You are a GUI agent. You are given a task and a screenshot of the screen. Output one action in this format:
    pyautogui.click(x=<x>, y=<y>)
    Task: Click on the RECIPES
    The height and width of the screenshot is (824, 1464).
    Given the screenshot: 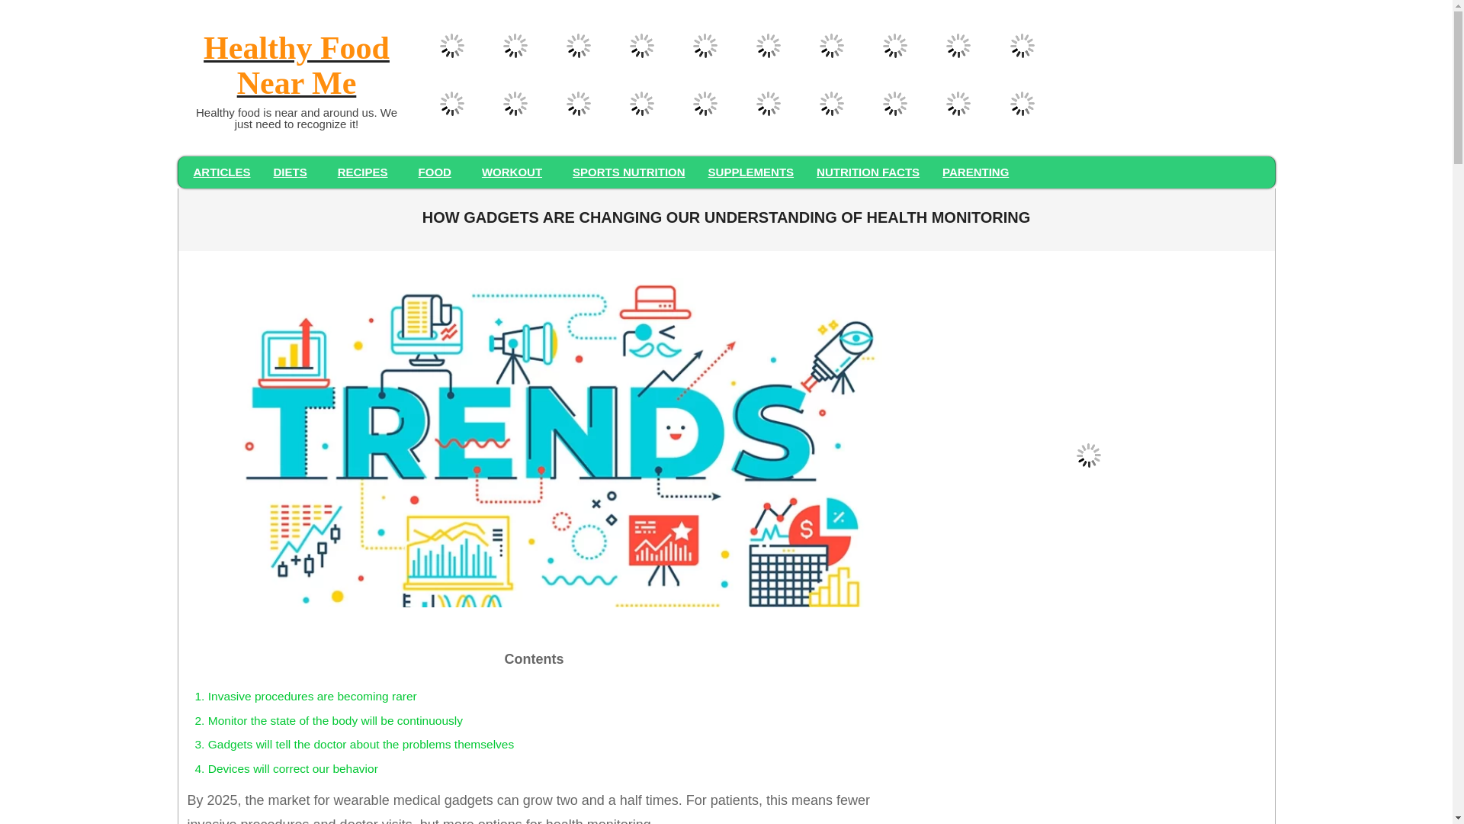 What is the action you would take?
    pyautogui.click(x=366, y=172)
    